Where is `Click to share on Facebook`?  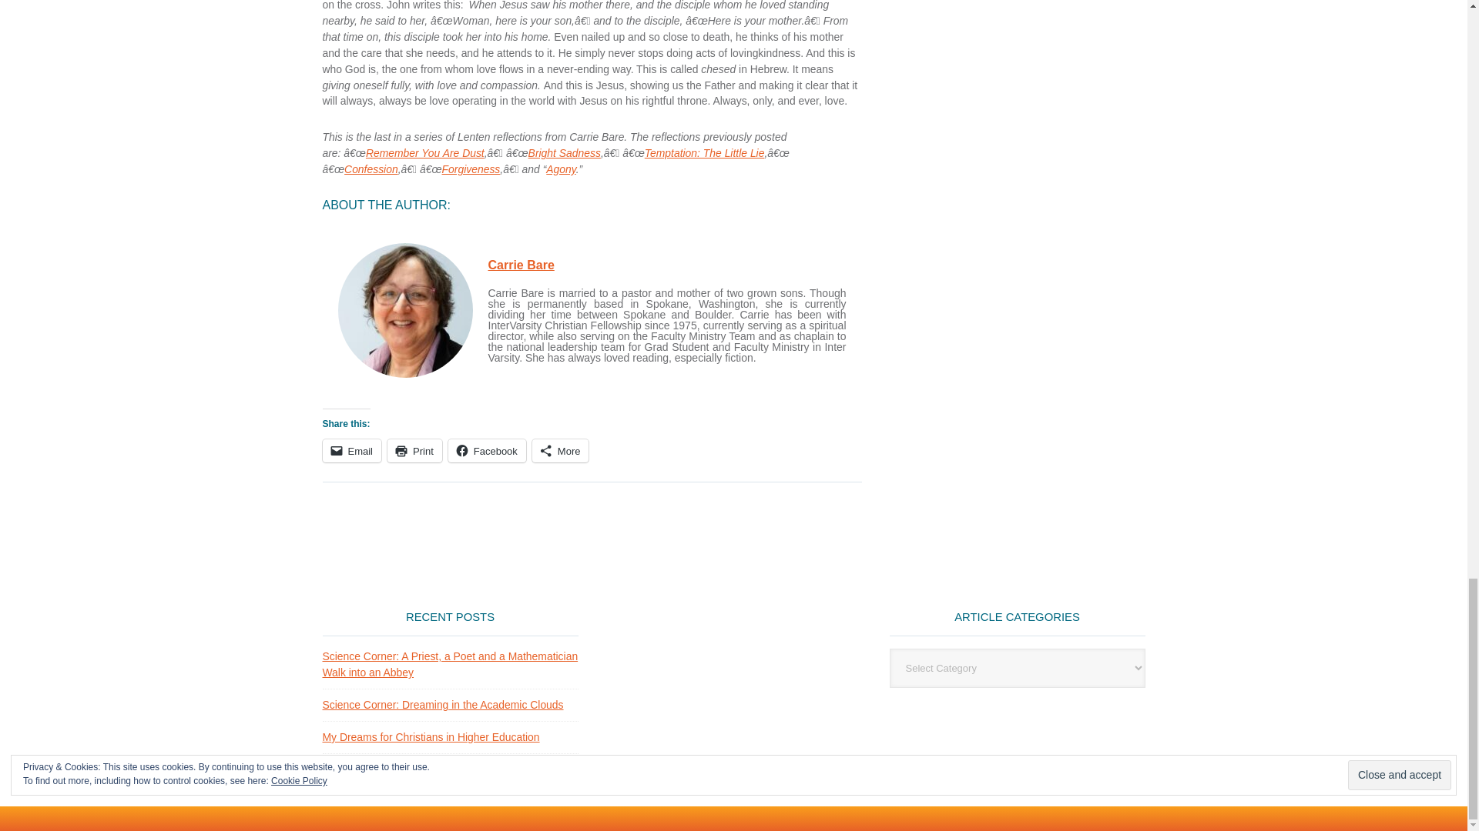
Click to share on Facebook is located at coordinates (487, 450).